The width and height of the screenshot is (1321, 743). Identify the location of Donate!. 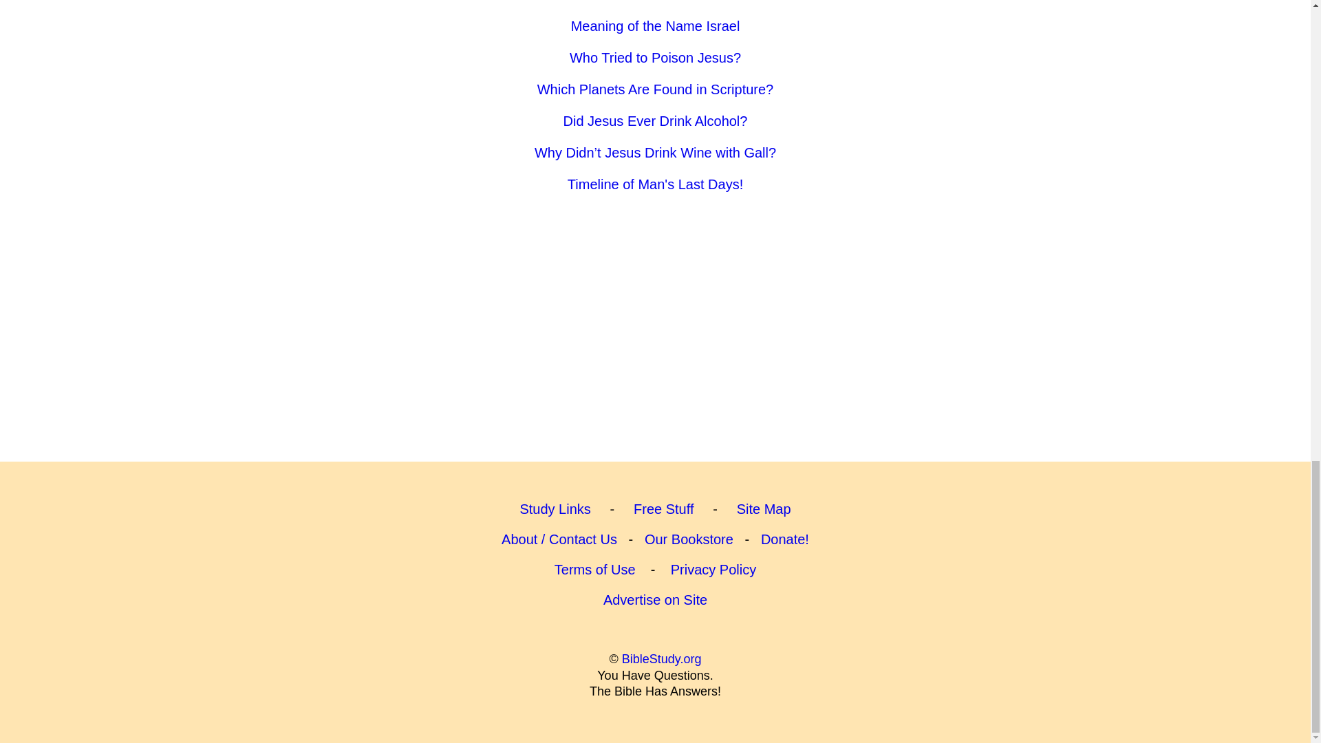
(784, 539).